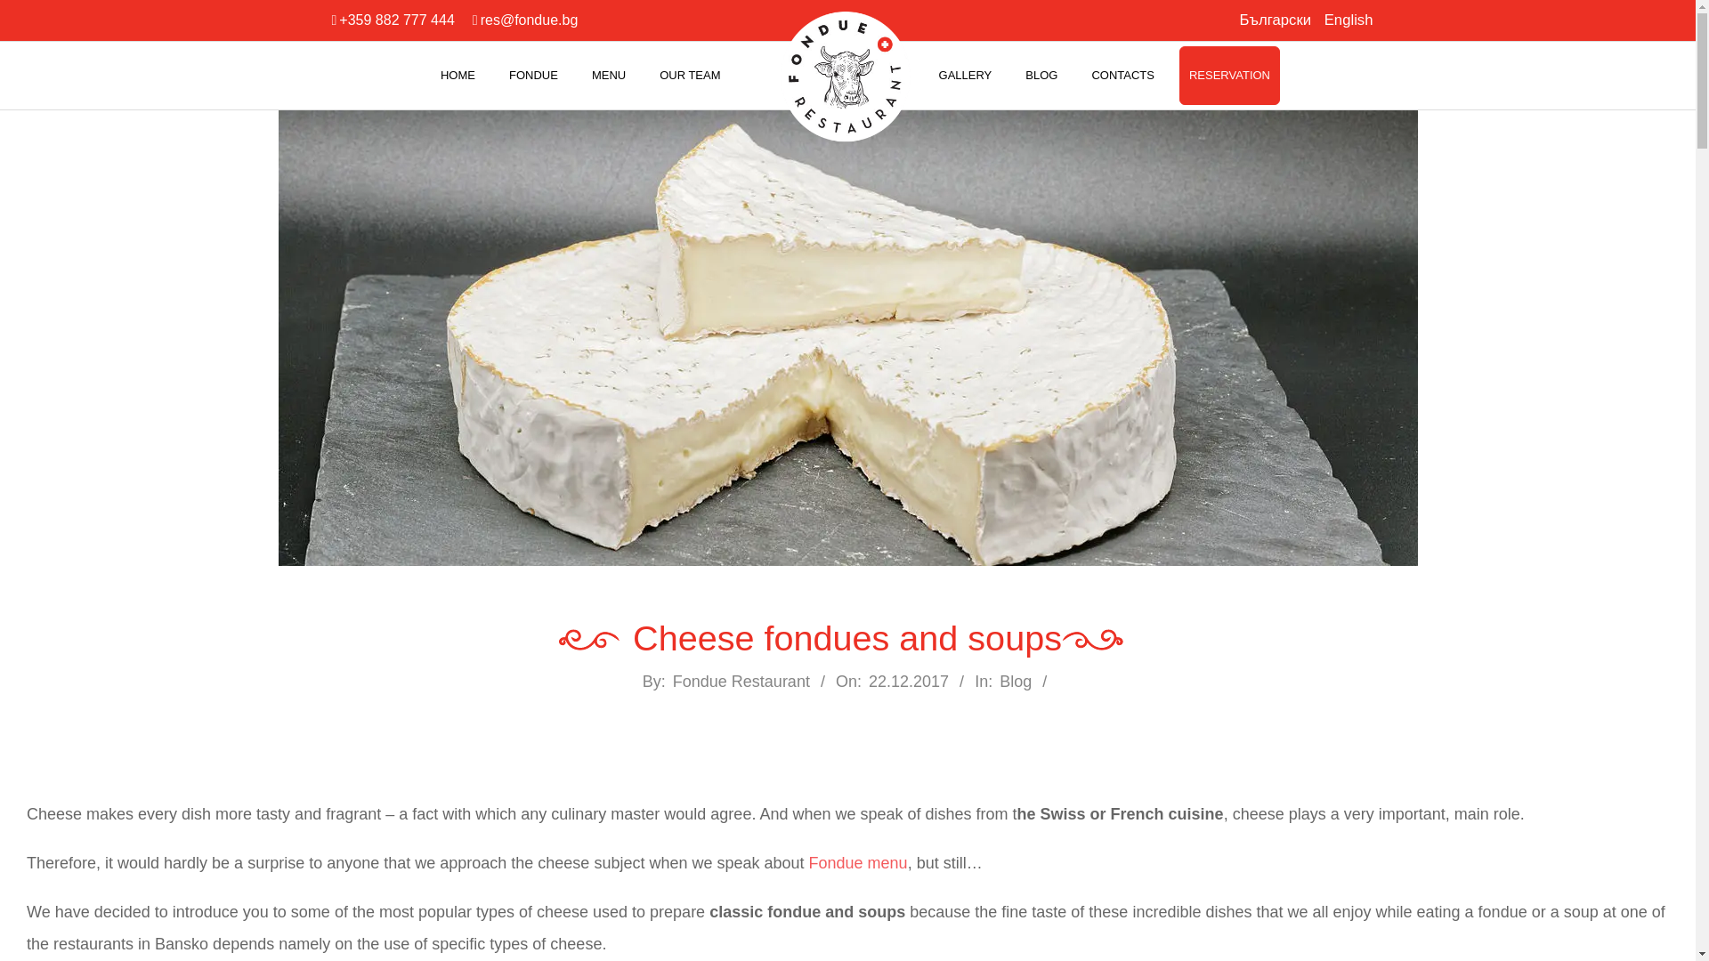  I want to click on OUR TEAM, so click(690, 76).